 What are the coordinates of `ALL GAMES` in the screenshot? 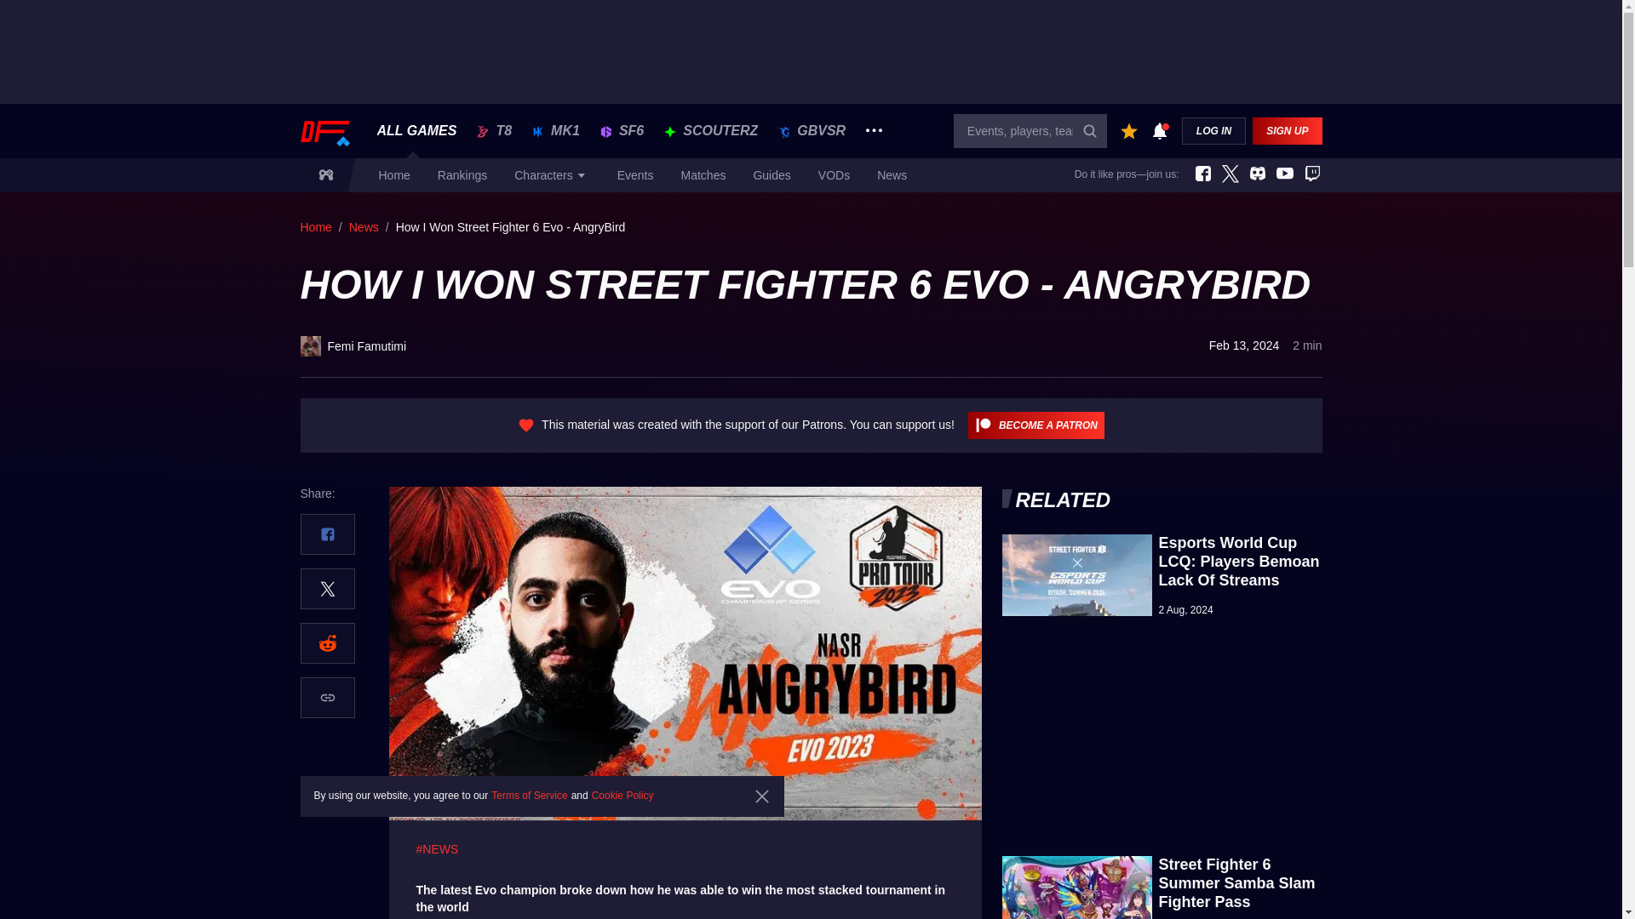 It's located at (416, 131).